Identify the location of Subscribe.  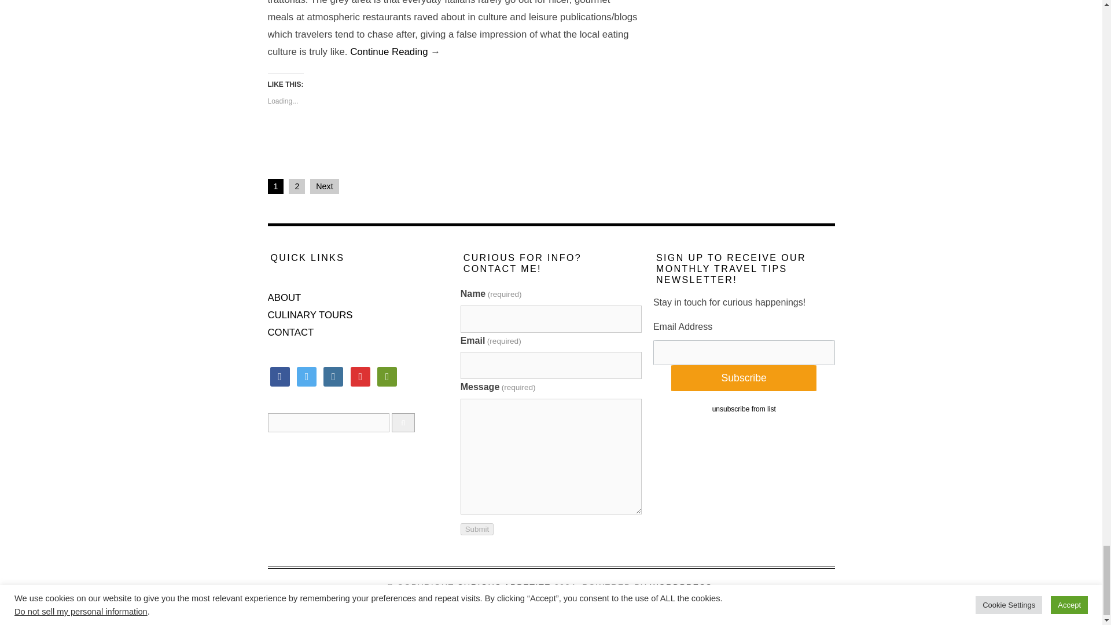
(744, 378).